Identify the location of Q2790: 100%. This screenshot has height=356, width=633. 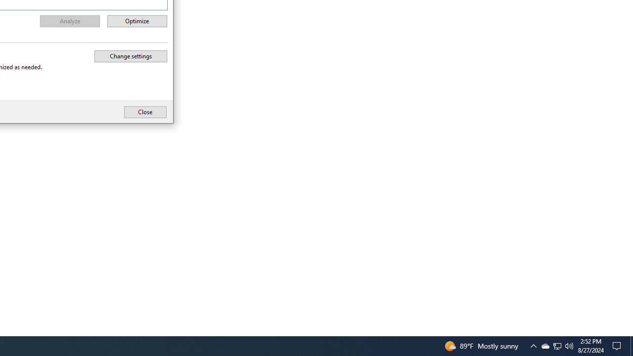
(569, 346).